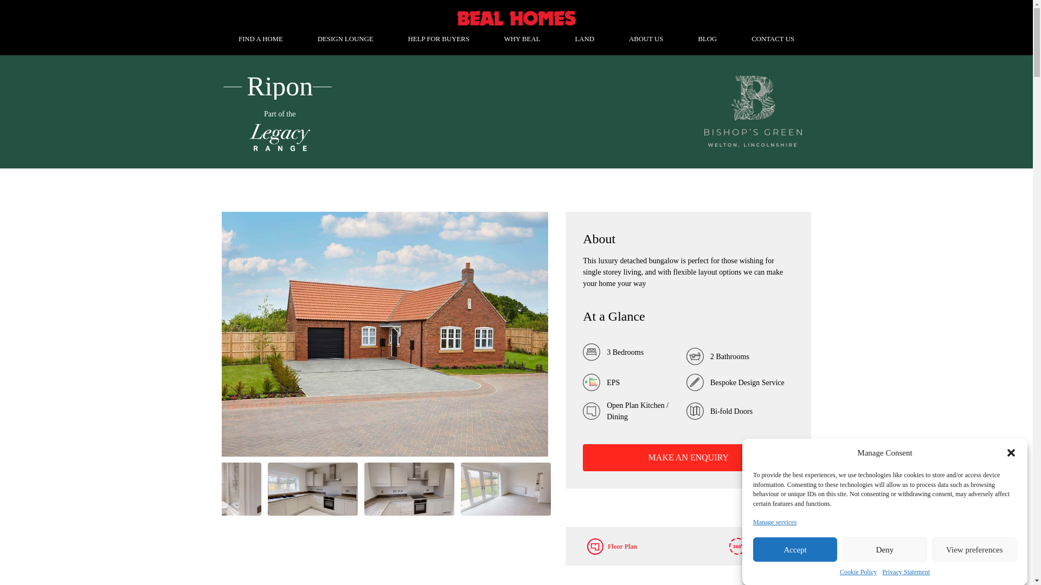 The width and height of the screenshot is (1041, 585). Describe the element at coordinates (905, 572) in the screenshot. I see `Privacy Statement` at that location.